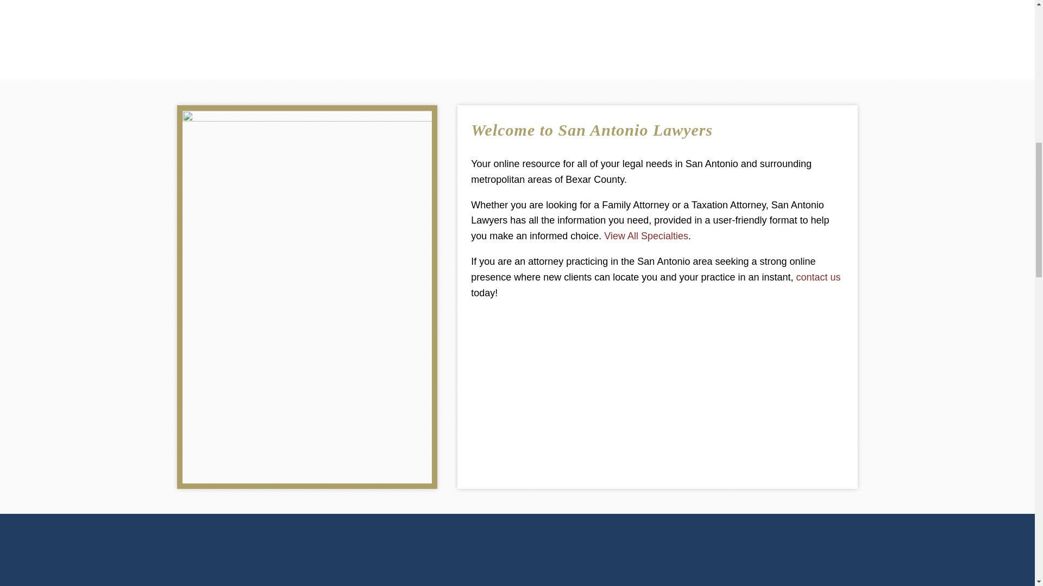 Image resolution: width=1043 pixels, height=586 pixels. Describe the element at coordinates (818, 277) in the screenshot. I see `contact us` at that location.